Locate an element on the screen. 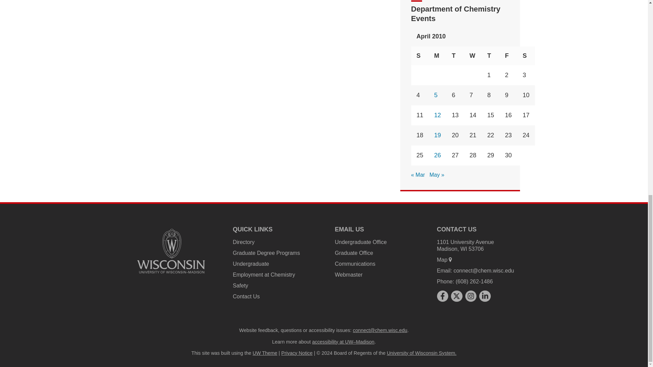 Image resolution: width=653 pixels, height=367 pixels. Wednesday is located at coordinates (473, 56).